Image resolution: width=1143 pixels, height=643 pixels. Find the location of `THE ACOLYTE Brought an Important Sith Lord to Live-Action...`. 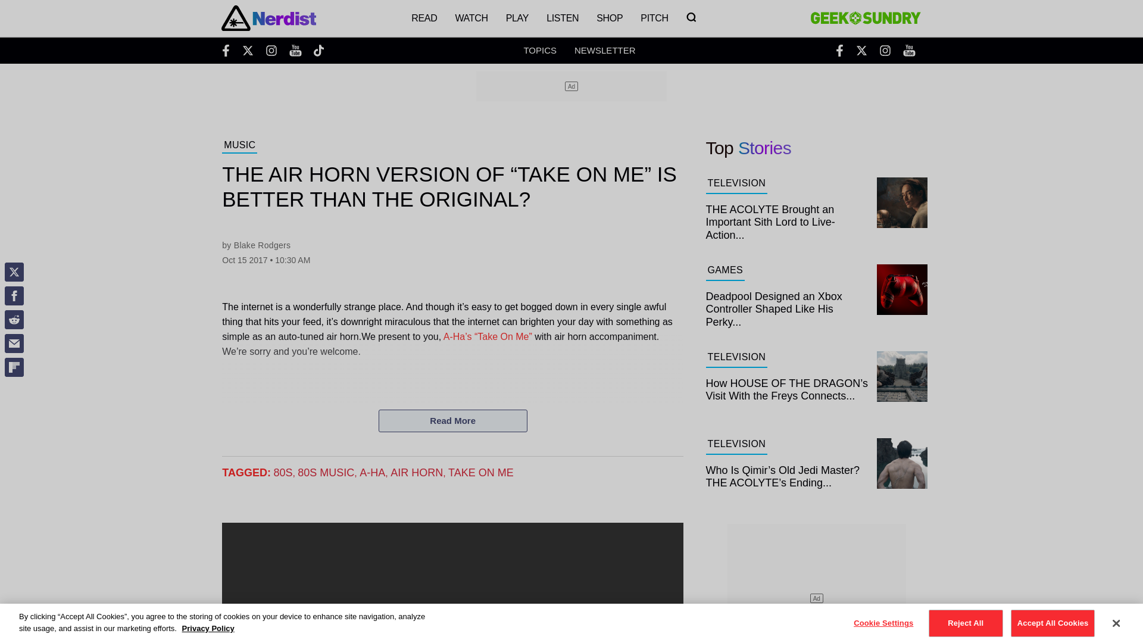

THE ACOLYTE Brought an Important Sith Lord to Live-Action... is located at coordinates (817, 219).